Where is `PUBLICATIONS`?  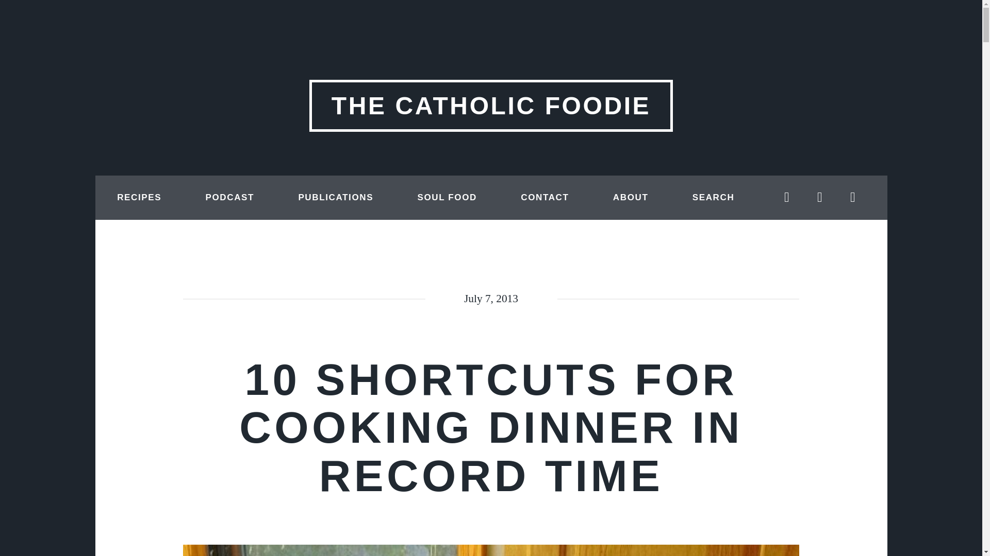
PUBLICATIONS is located at coordinates (335, 198).